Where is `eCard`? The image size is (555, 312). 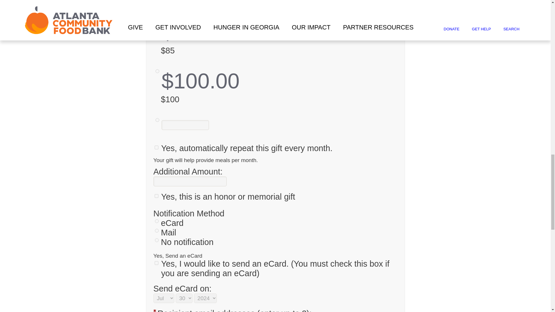 eCard is located at coordinates (157, 221).